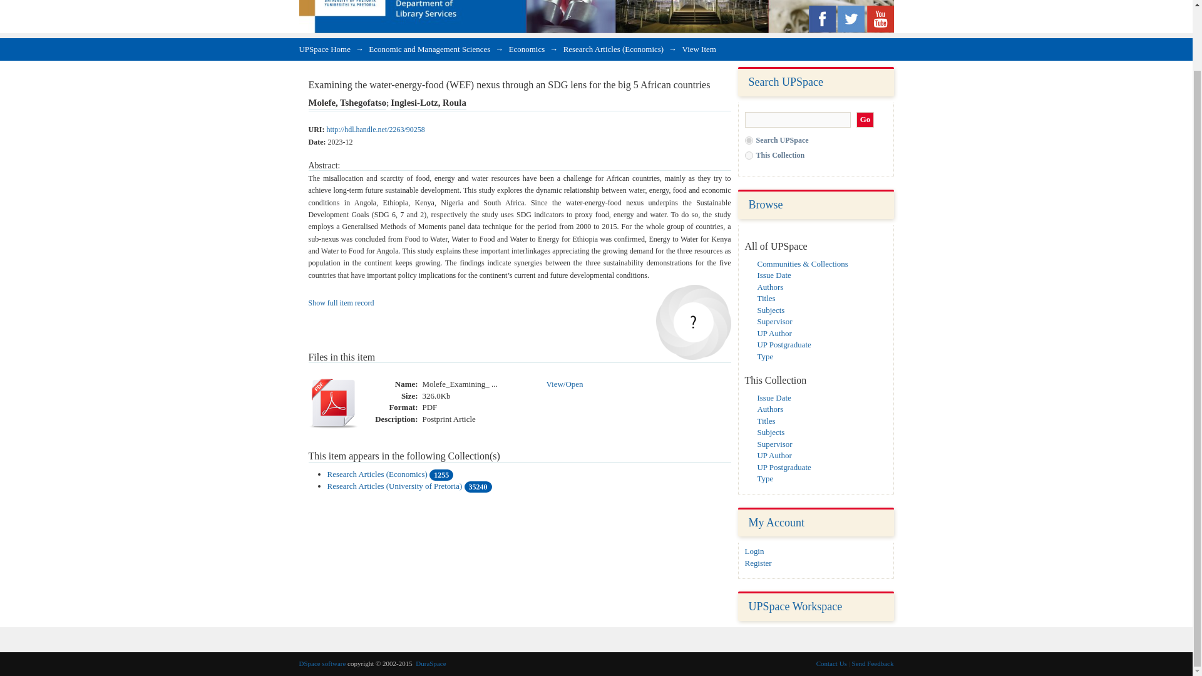  What do you see at coordinates (341, 303) in the screenshot?
I see `Show full item record` at bounding box center [341, 303].